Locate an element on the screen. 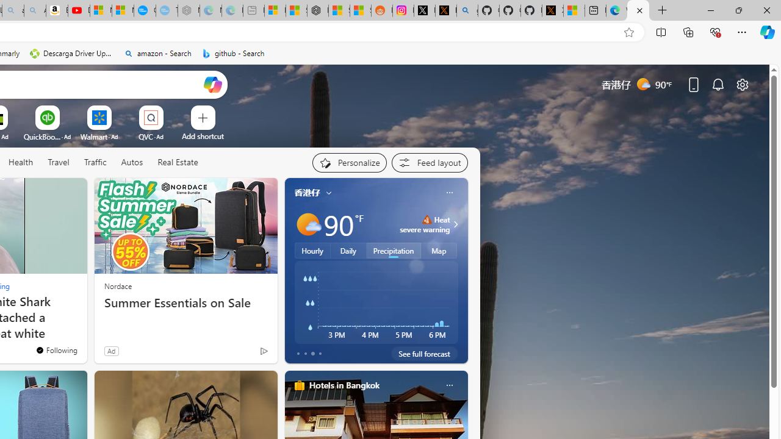 This screenshot has height=439, width=781. Hotels in Bangkok is located at coordinates (344, 385).